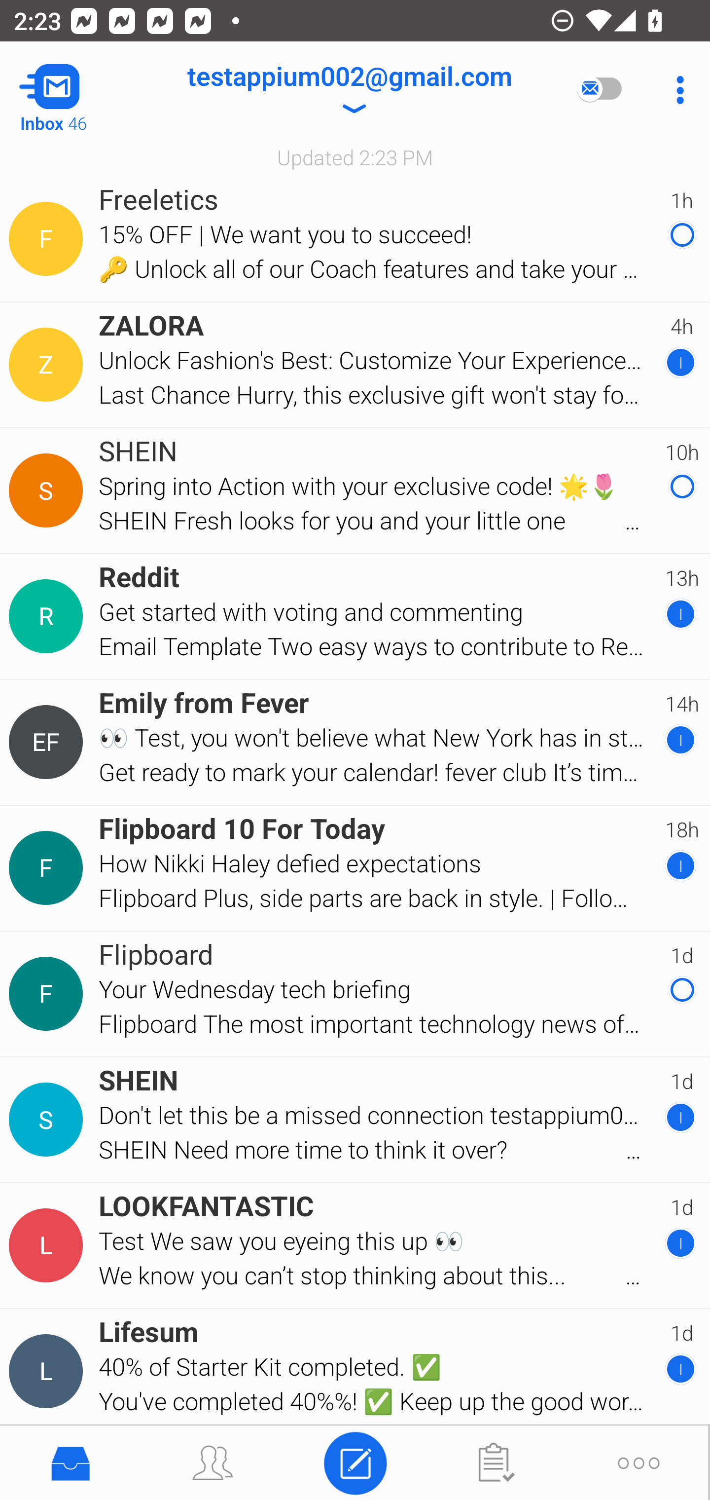 This screenshot has height=1500, width=710. Describe the element at coordinates (48, 867) in the screenshot. I see `Contact Details` at that location.